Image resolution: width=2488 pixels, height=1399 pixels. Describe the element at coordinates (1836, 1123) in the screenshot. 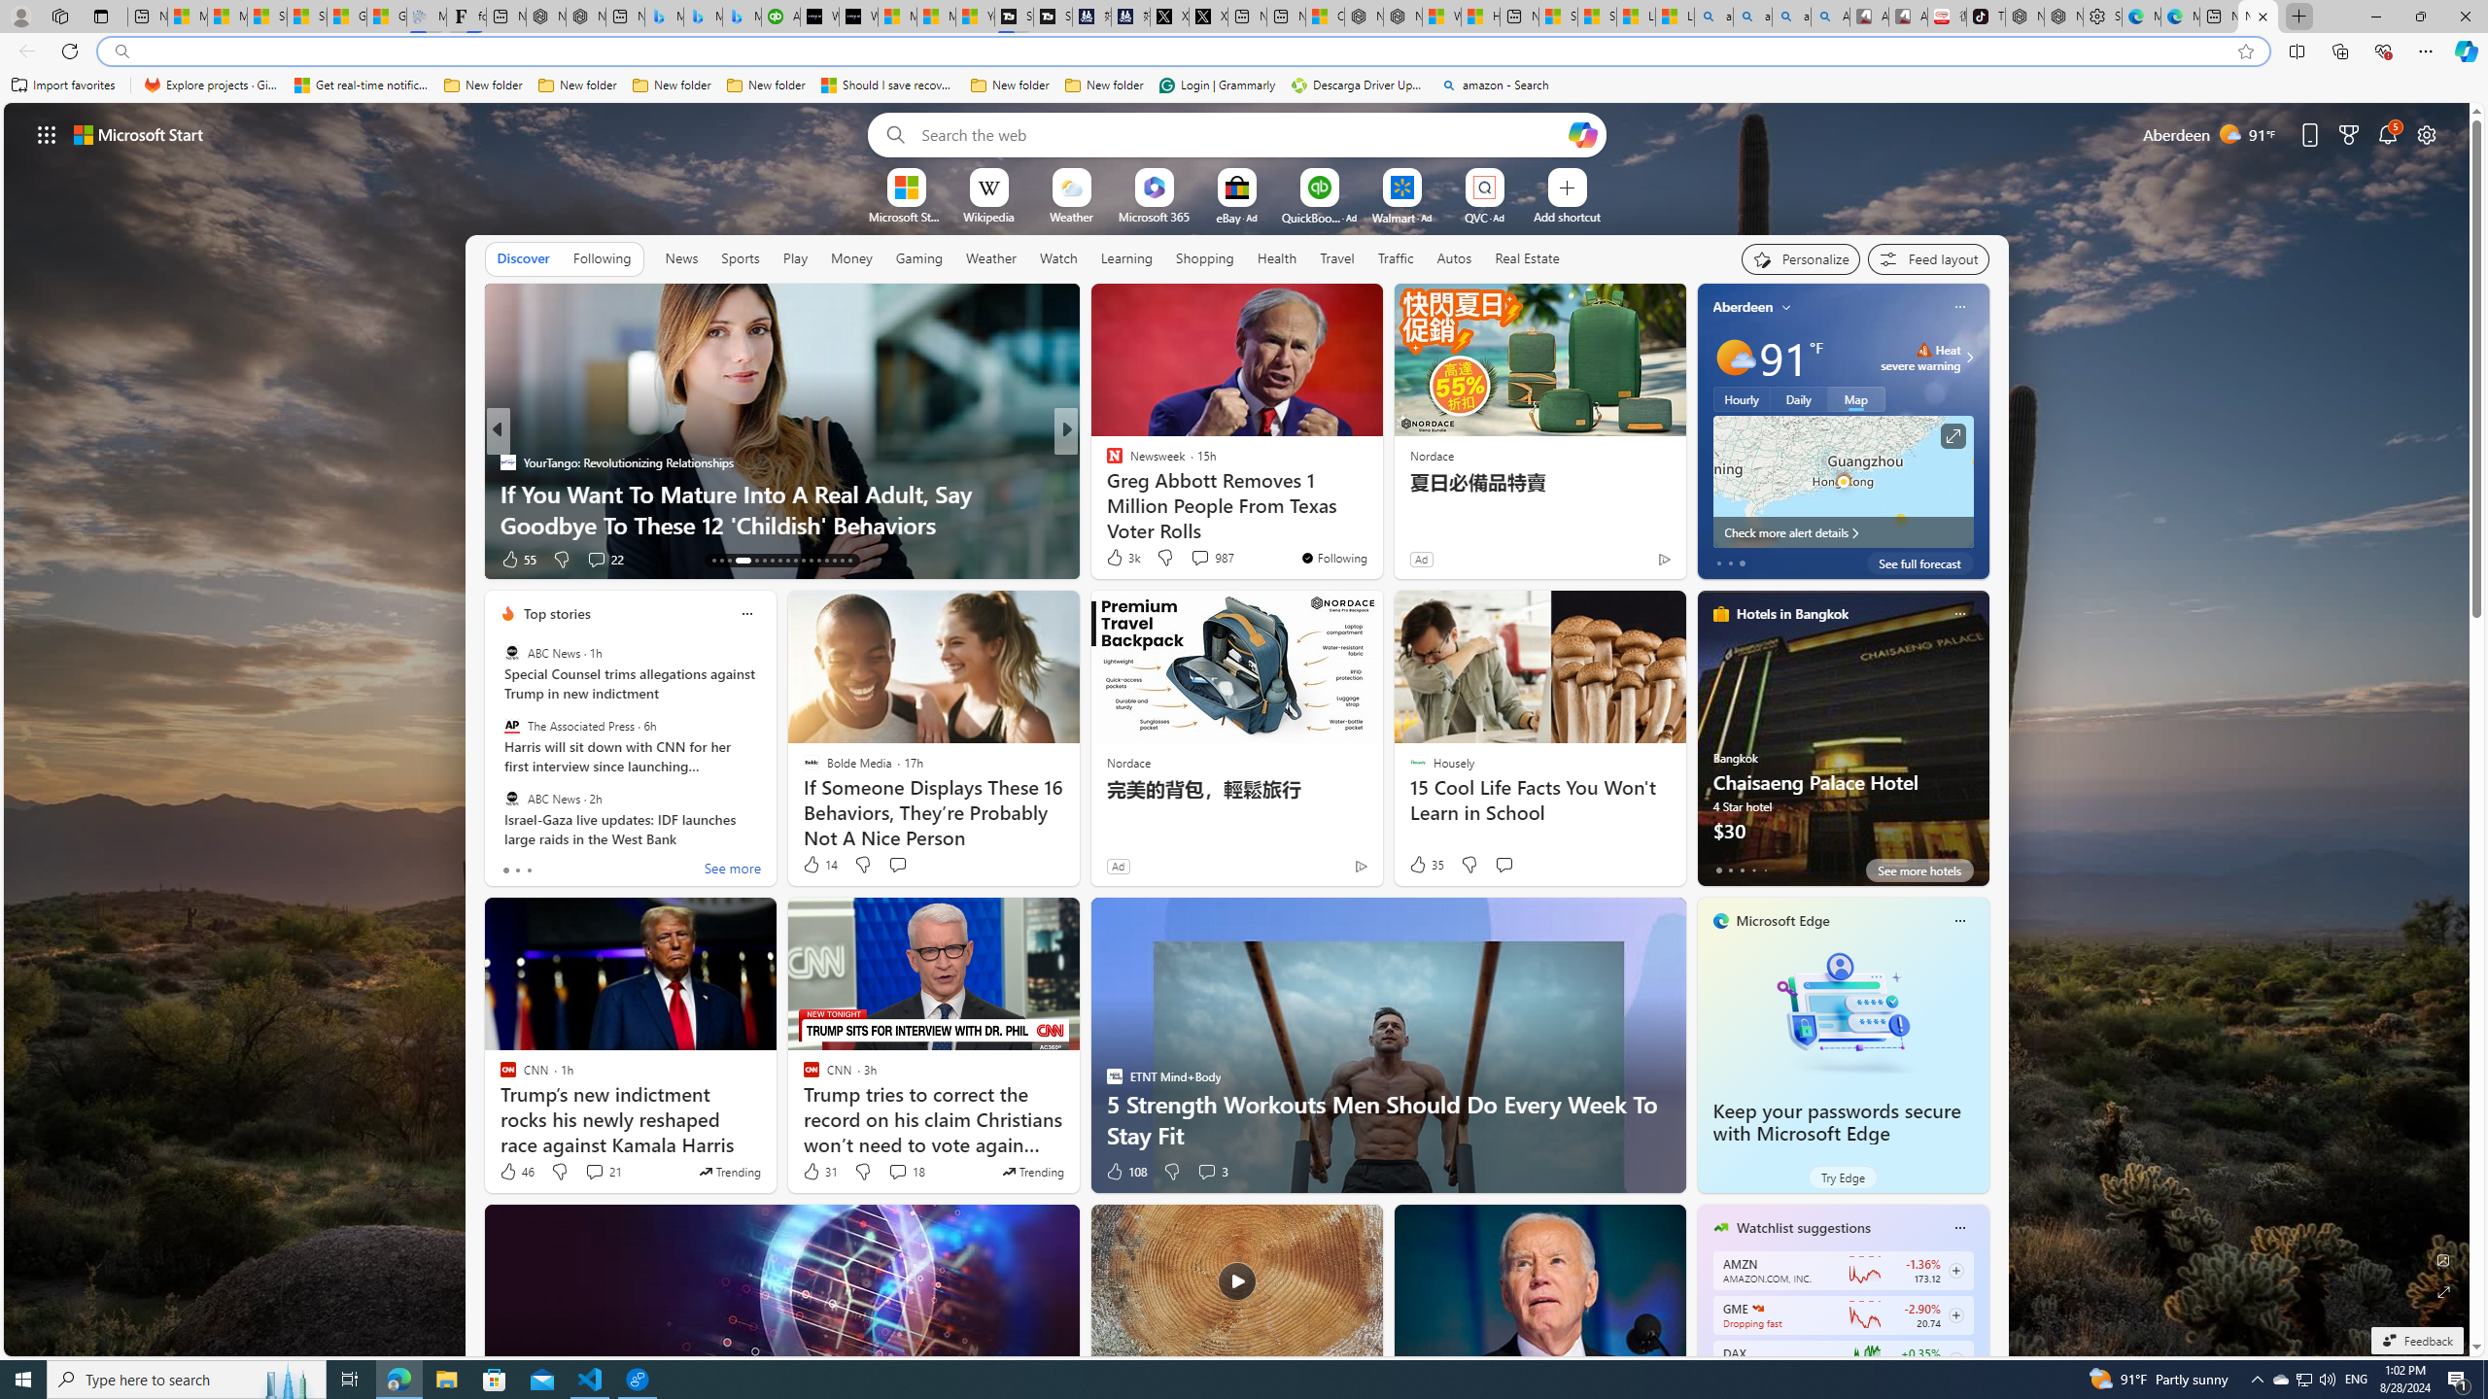

I see `Keep your passwords secure with Microsoft Edge` at that location.